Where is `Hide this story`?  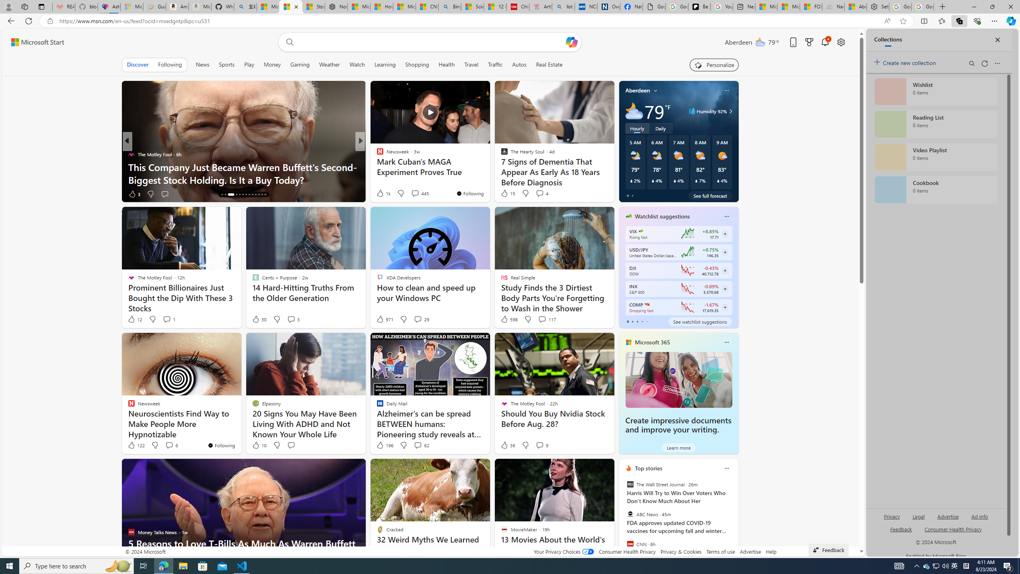 Hide this story is located at coordinates (590, 468).